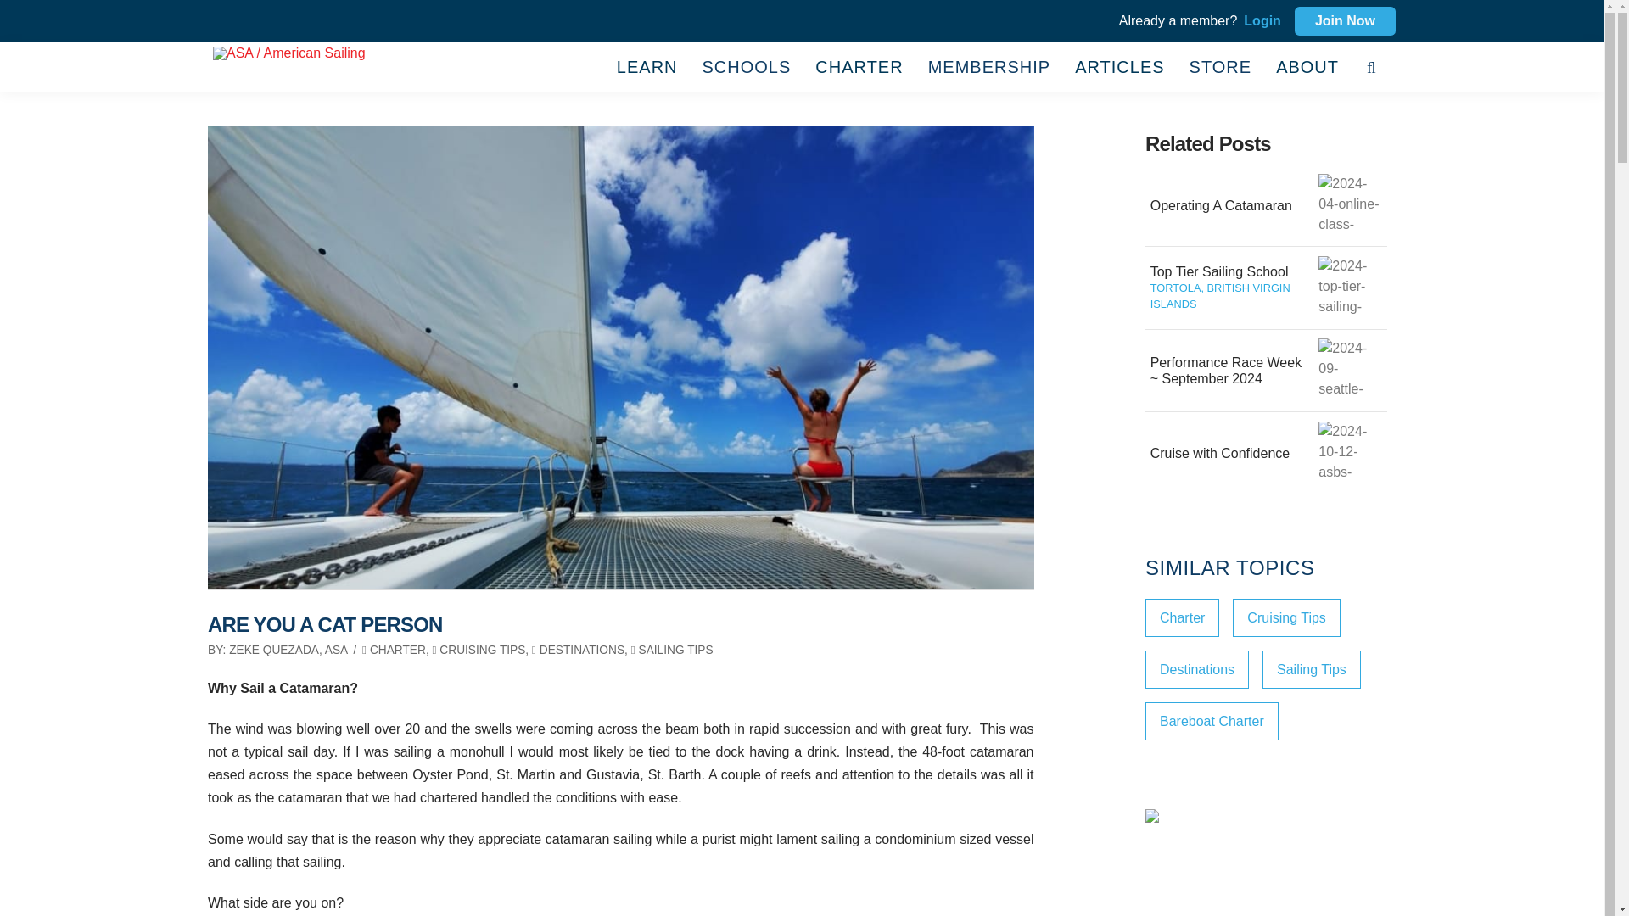 This screenshot has height=916, width=1629. I want to click on CRUISING TIPS, so click(479, 650).